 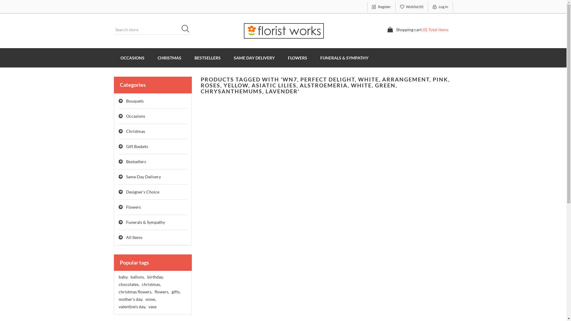 What do you see at coordinates (381, 7) in the screenshot?
I see `Register` at bounding box center [381, 7].